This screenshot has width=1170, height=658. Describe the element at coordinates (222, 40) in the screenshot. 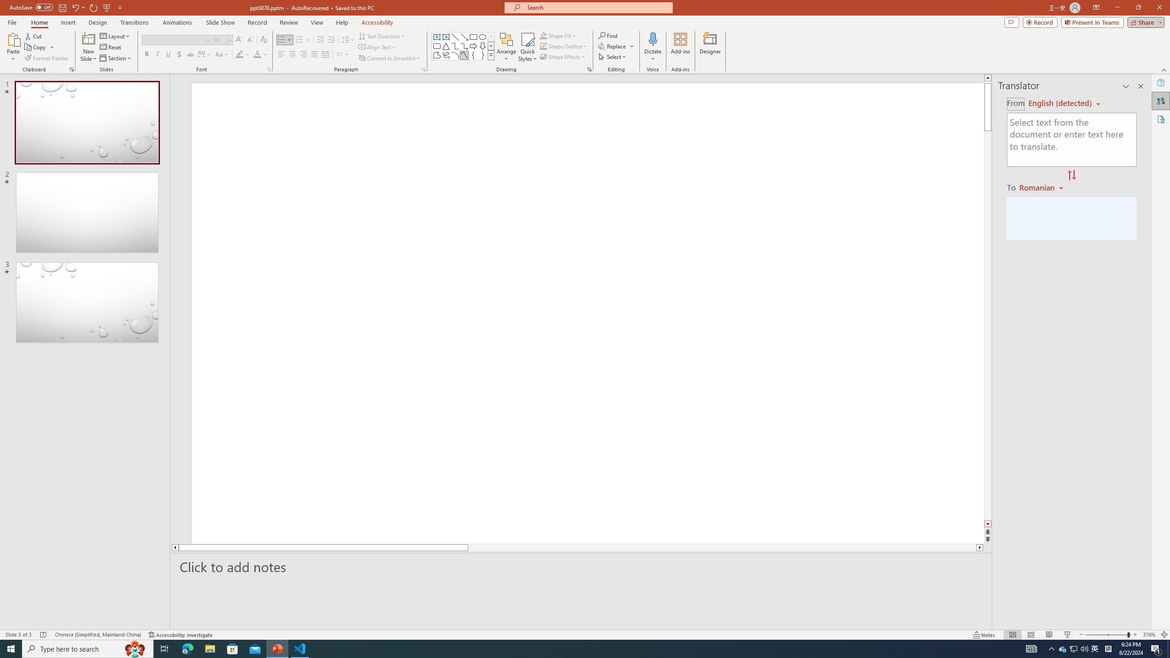

I see `Font Size` at that location.